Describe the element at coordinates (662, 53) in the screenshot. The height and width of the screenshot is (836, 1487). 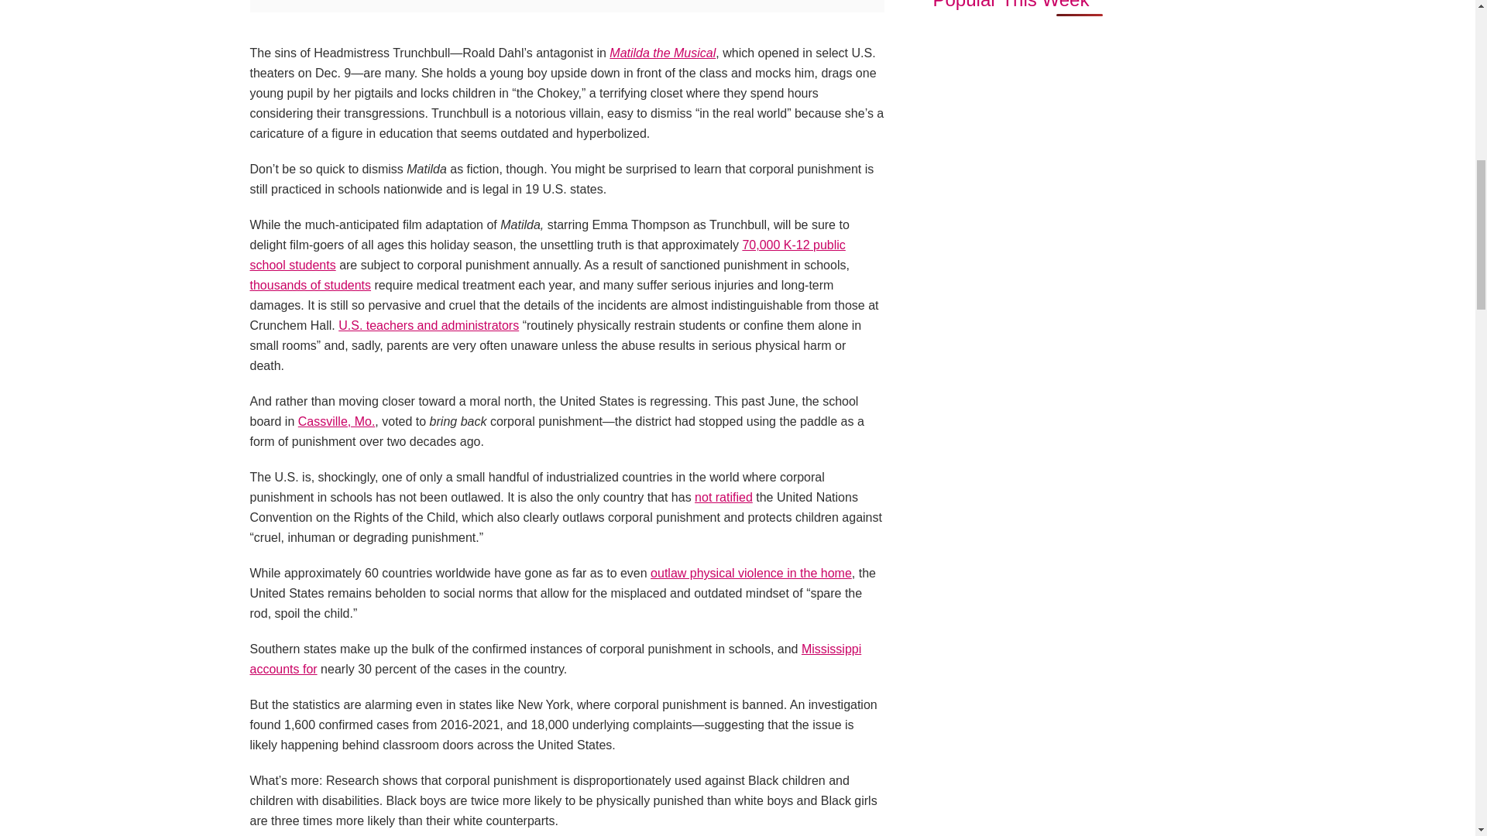
I see `Matilda the Musical` at that location.